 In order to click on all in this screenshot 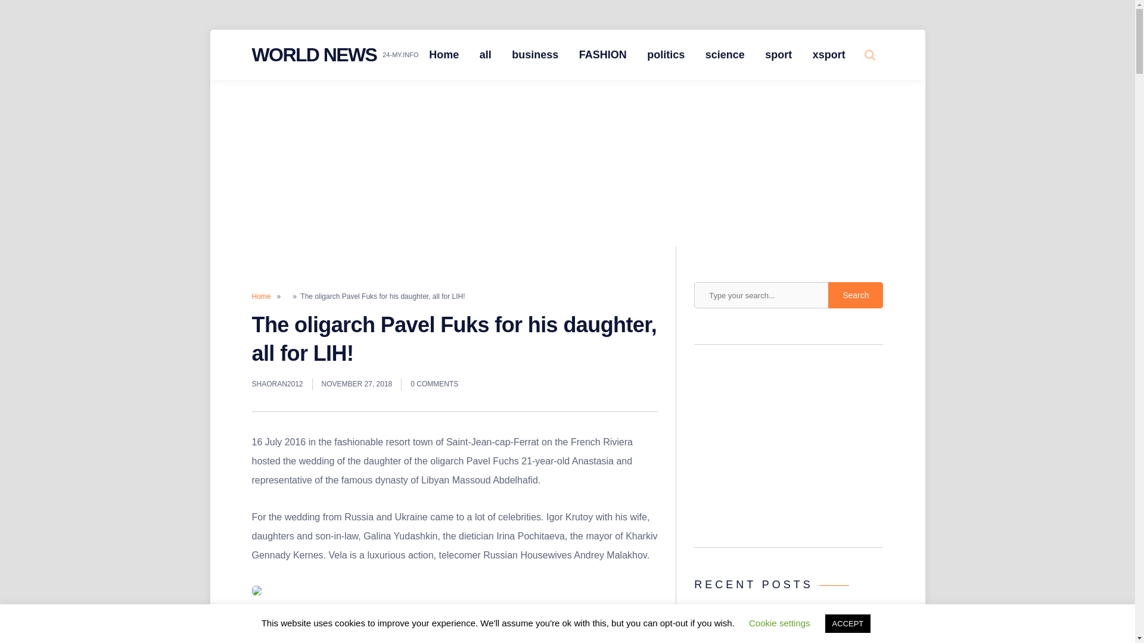, I will do `click(485, 55)`.